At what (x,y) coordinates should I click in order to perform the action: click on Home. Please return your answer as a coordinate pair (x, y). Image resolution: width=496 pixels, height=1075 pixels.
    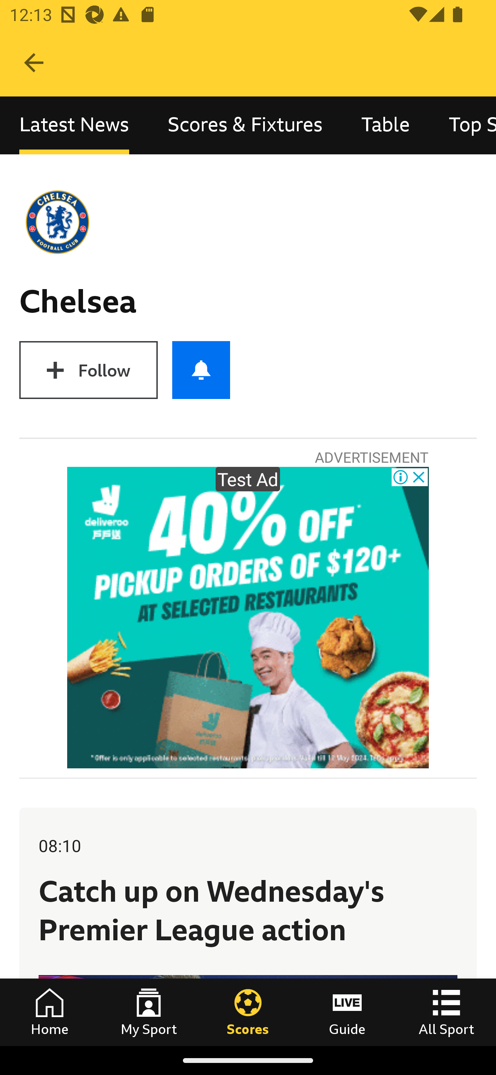
    Looking at the image, I should click on (50, 1012).